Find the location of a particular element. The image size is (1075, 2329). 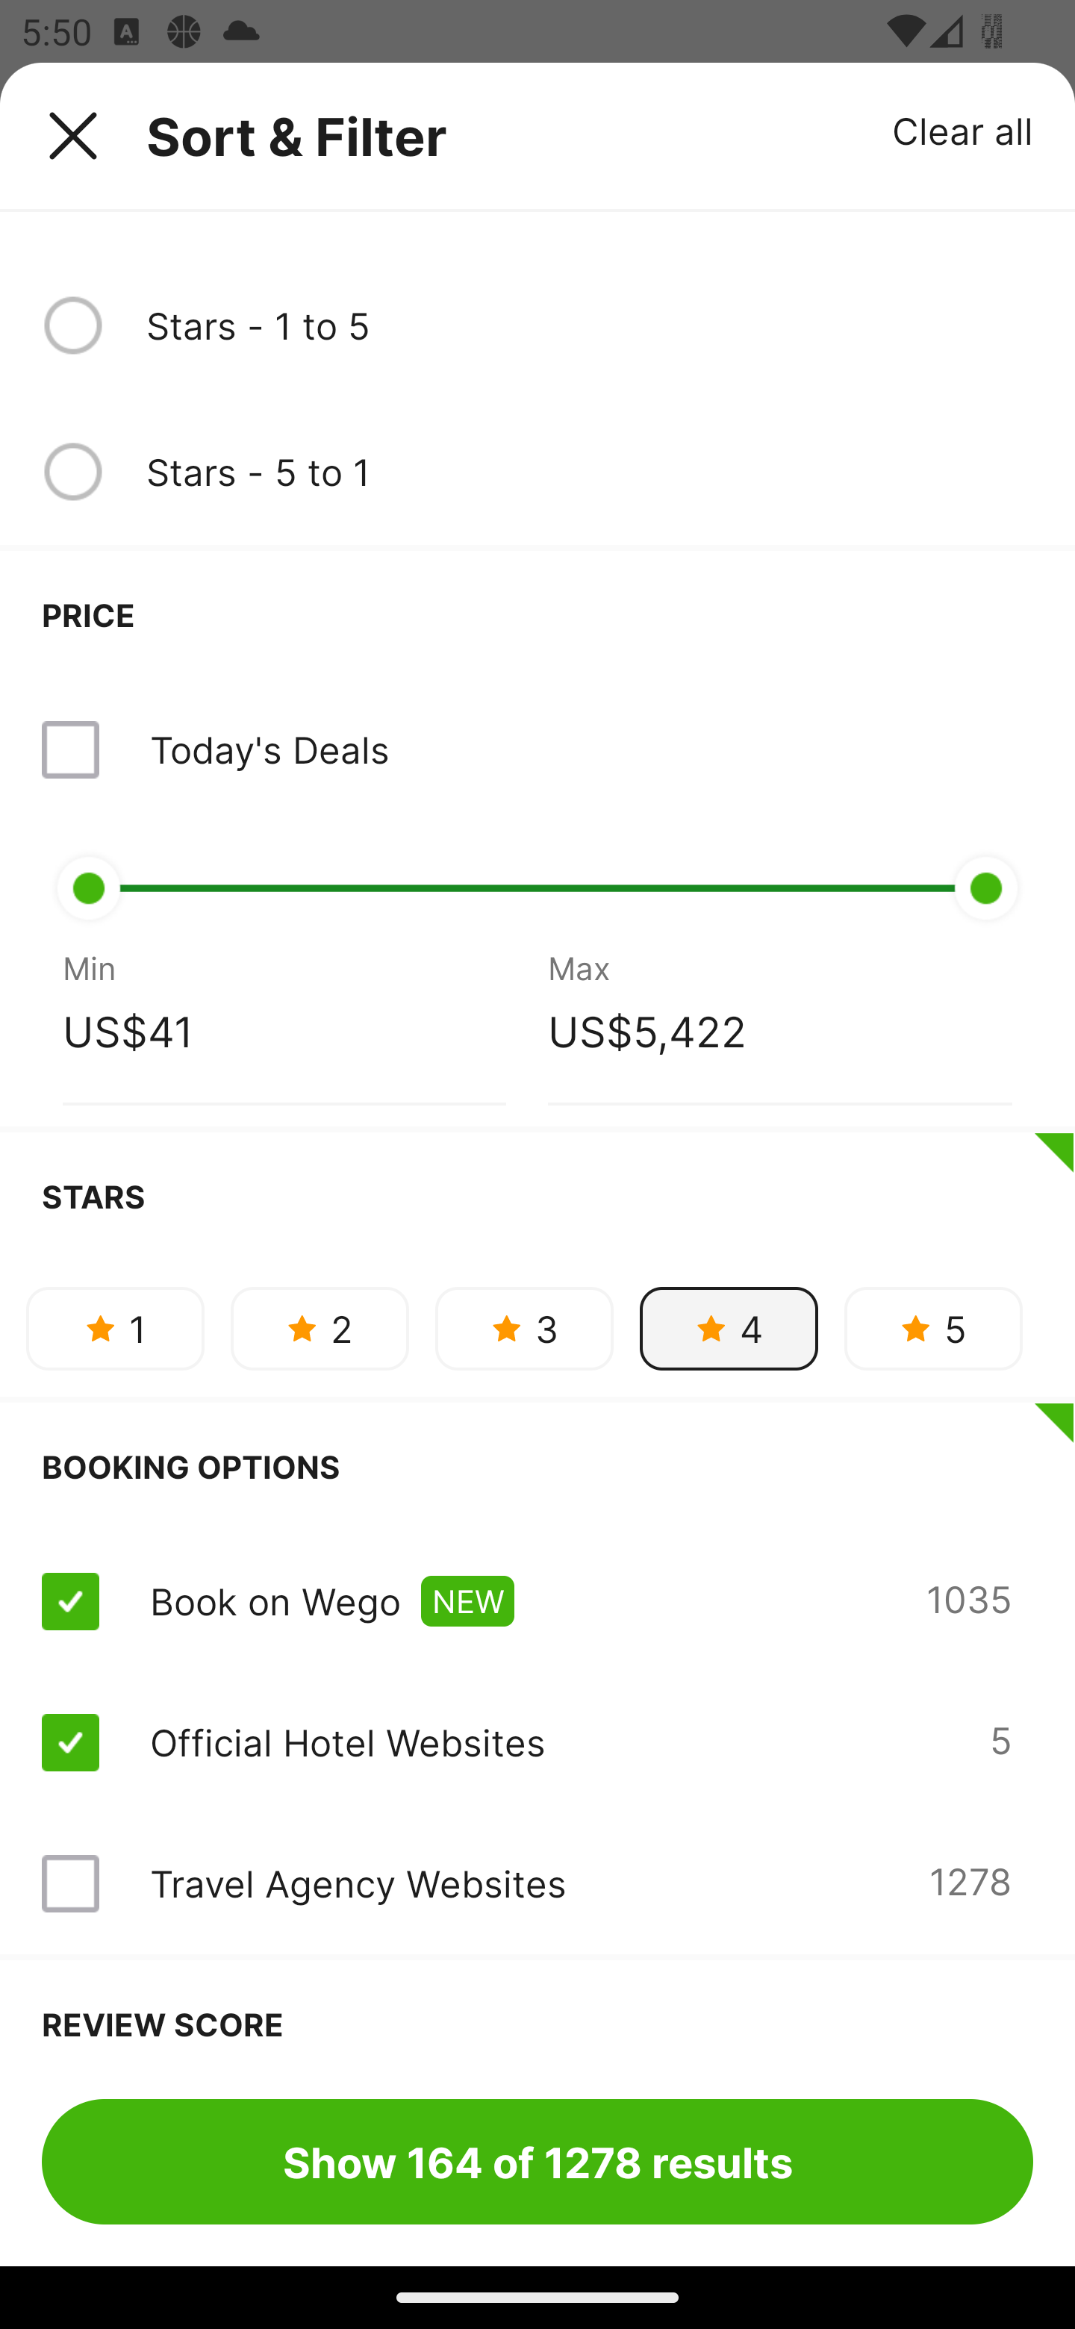

4 is located at coordinates (729, 1329).